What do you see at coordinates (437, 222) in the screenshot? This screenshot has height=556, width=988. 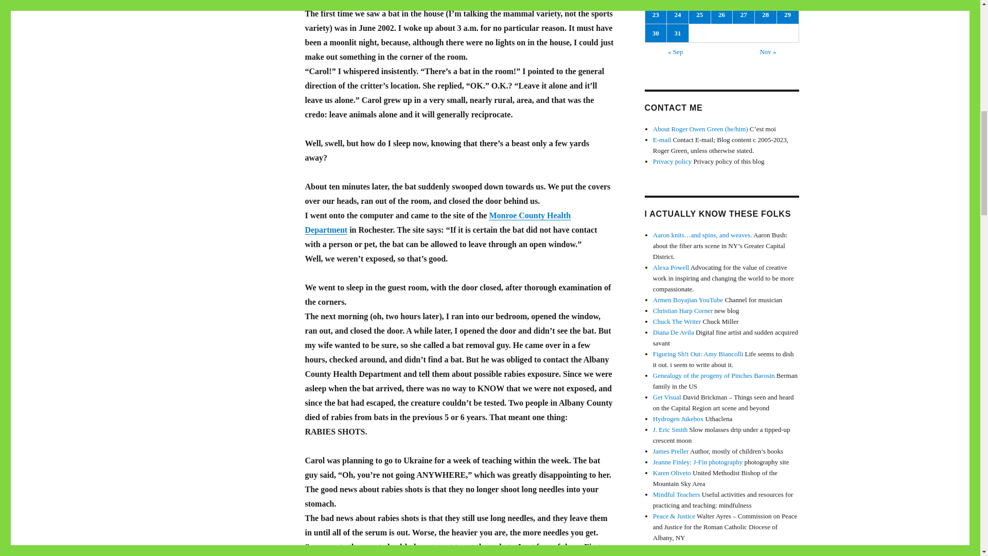 I see `Monroe County Health Department` at bounding box center [437, 222].